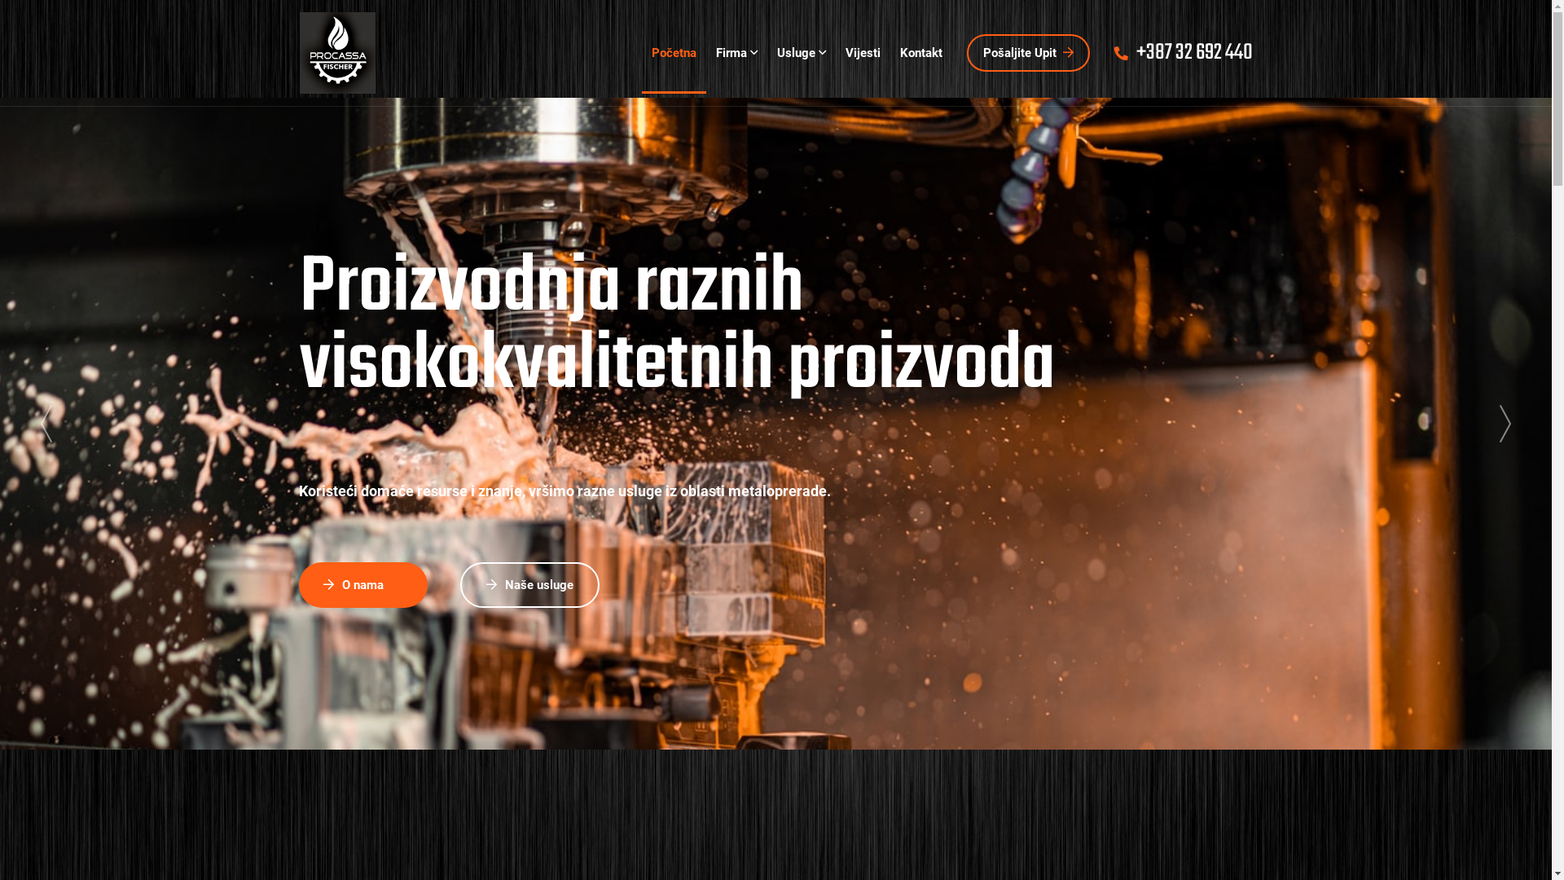 This screenshot has width=1564, height=880. What do you see at coordinates (363, 585) in the screenshot?
I see `O nama` at bounding box center [363, 585].